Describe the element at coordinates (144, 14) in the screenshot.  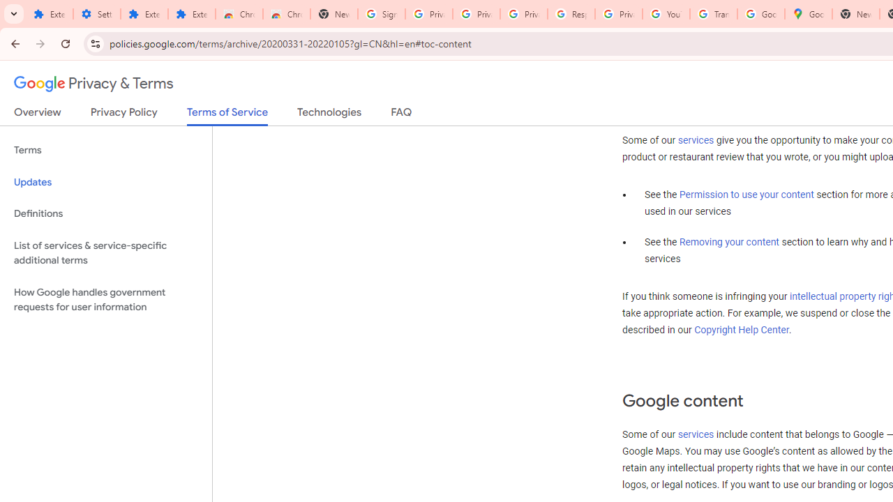
I see `Extensions` at that location.